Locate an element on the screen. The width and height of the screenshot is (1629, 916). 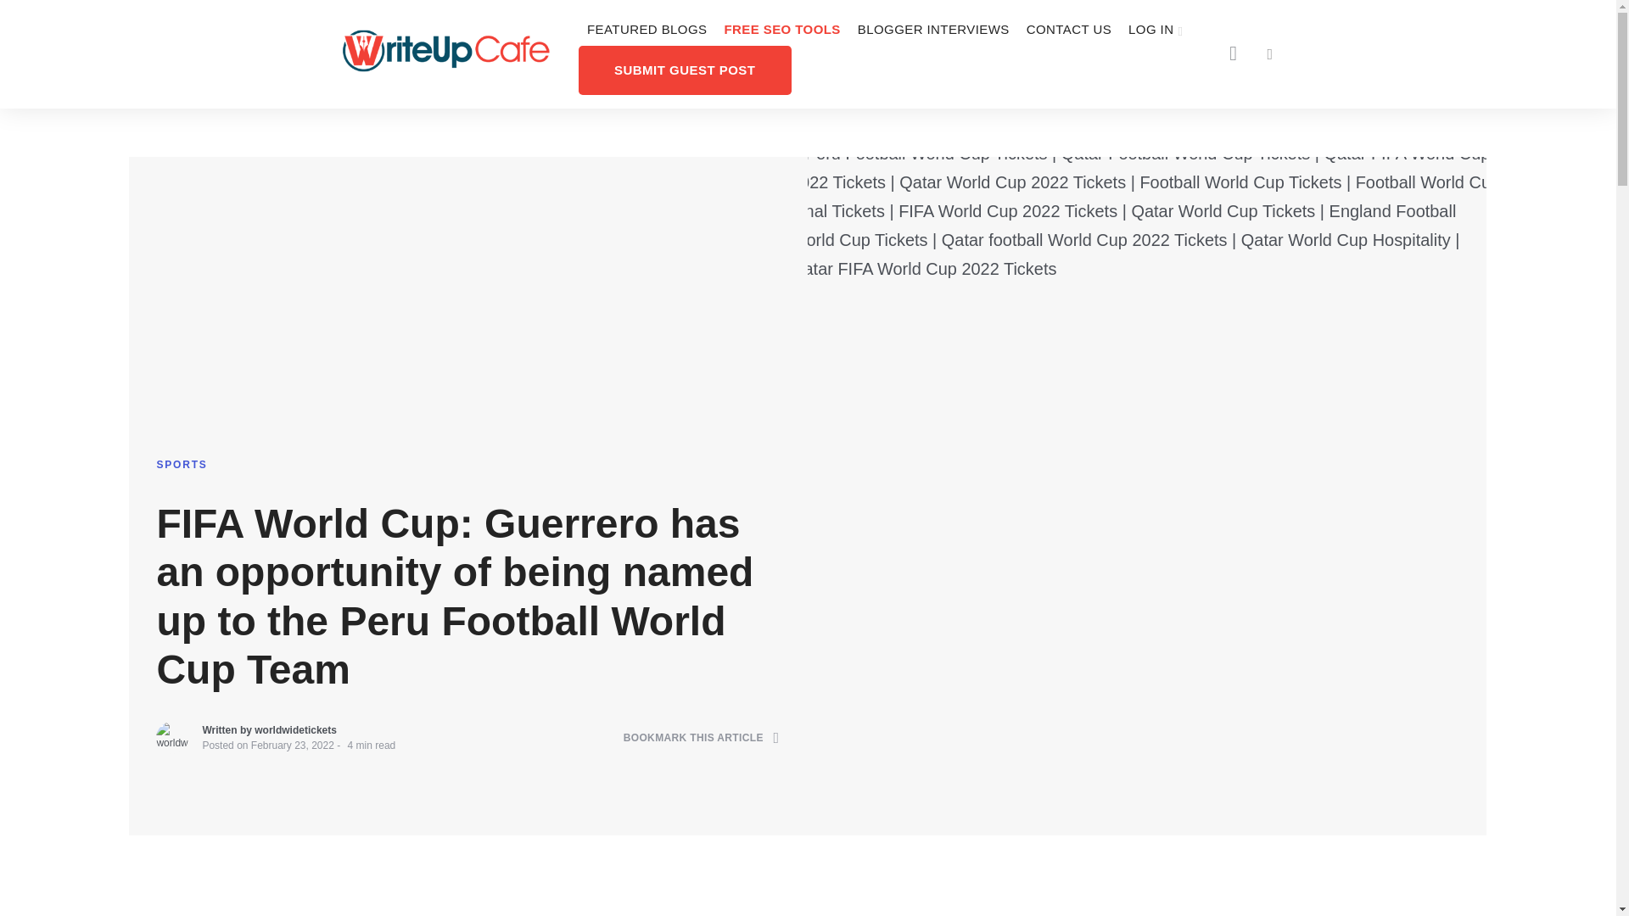
SUBMIT GUEST POST is located at coordinates (685, 70).